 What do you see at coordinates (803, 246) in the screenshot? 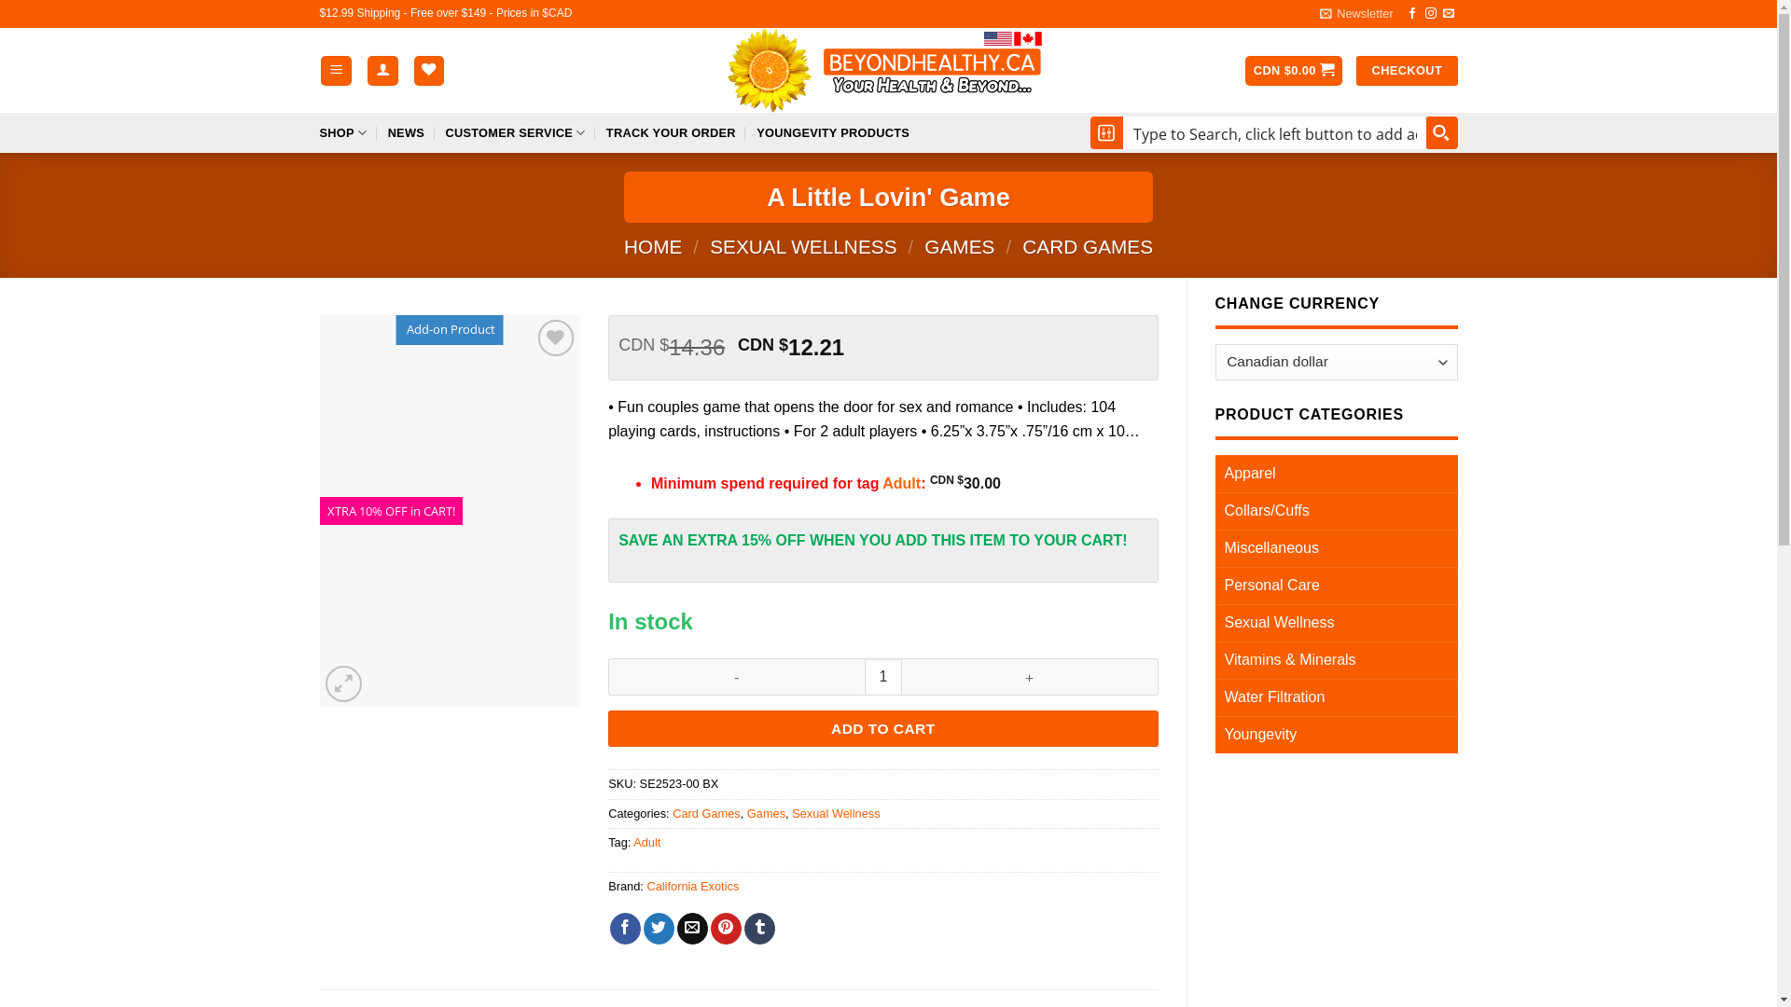
I see `SEXUAL WELLNESS` at bounding box center [803, 246].